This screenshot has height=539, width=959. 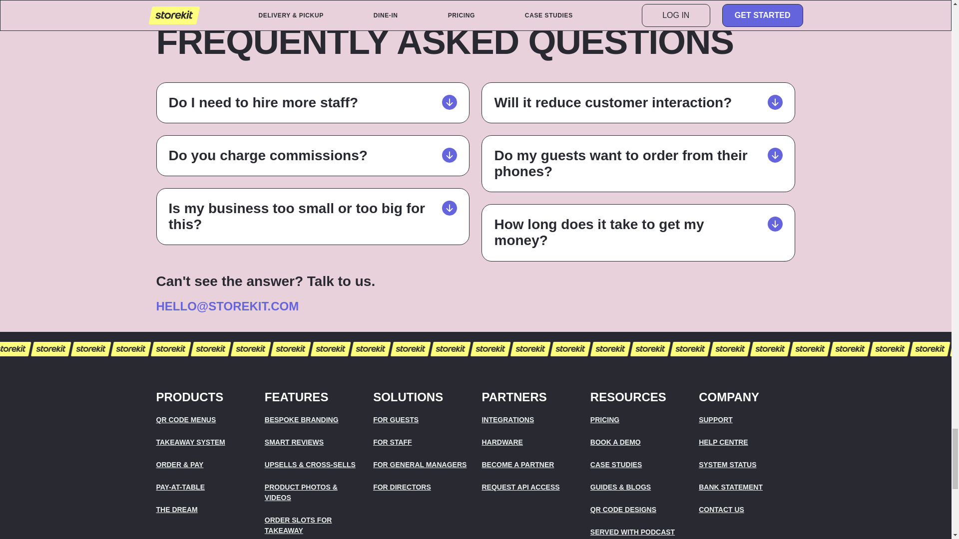 What do you see at coordinates (204, 442) in the screenshot?
I see `TAKEAWAY SYSTEM` at bounding box center [204, 442].